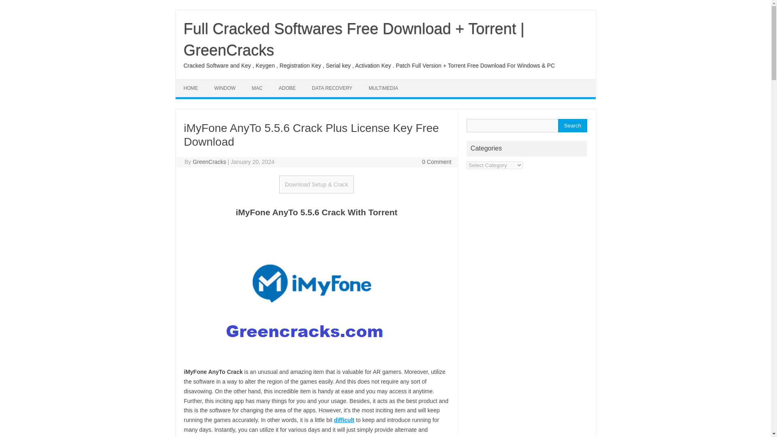 The image size is (777, 437). I want to click on 0 Comment, so click(436, 162).